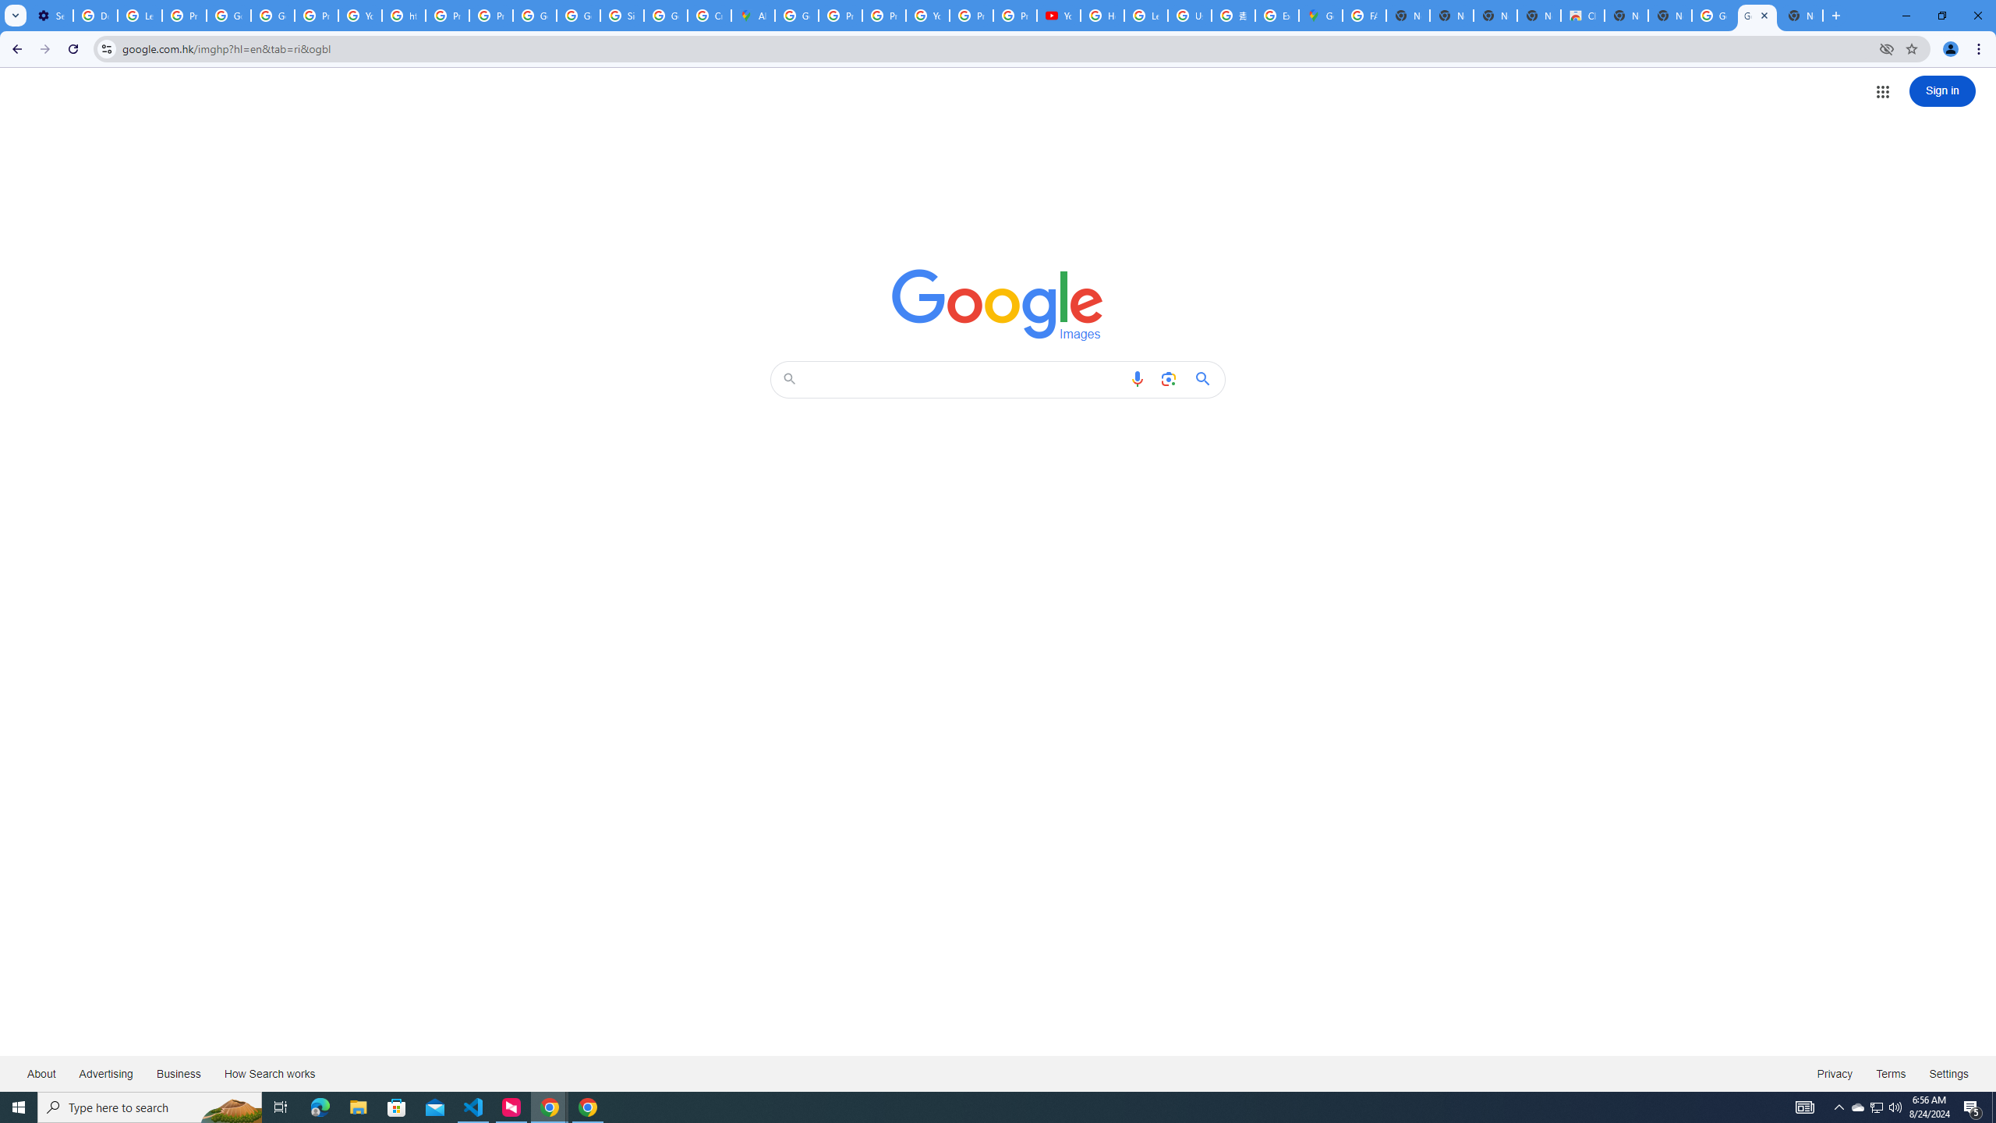 The height and width of the screenshot is (1123, 1996). Describe the element at coordinates (448, 16) in the screenshot. I see `Privacy Help Center - Policies Help` at that location.